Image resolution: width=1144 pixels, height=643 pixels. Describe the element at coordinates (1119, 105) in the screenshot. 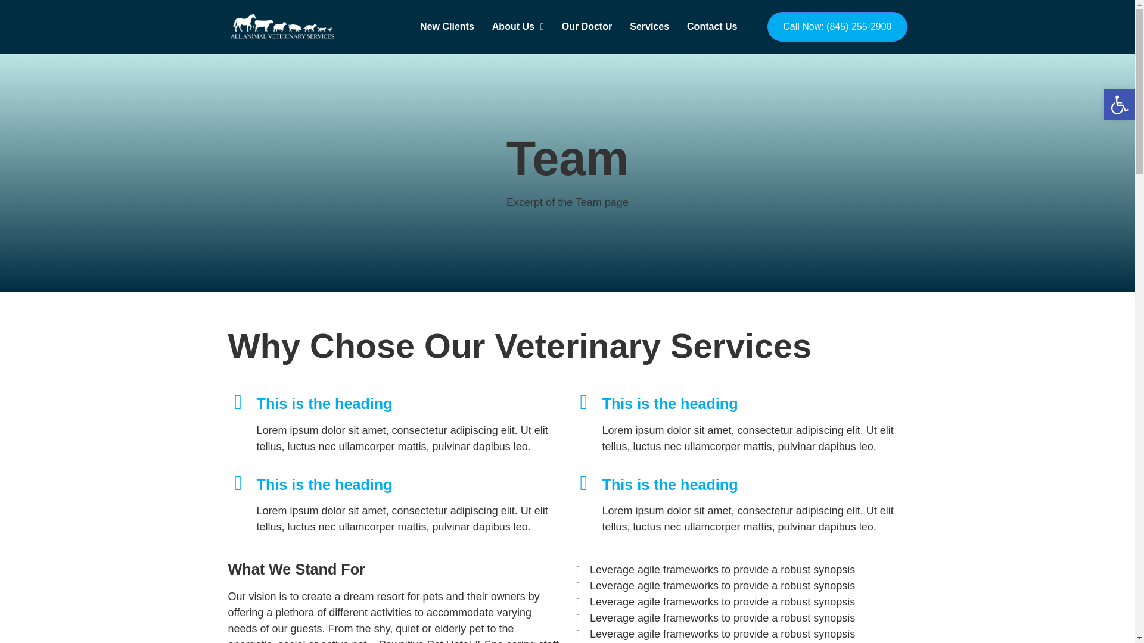

I see `Accessibility Tools` at that location.